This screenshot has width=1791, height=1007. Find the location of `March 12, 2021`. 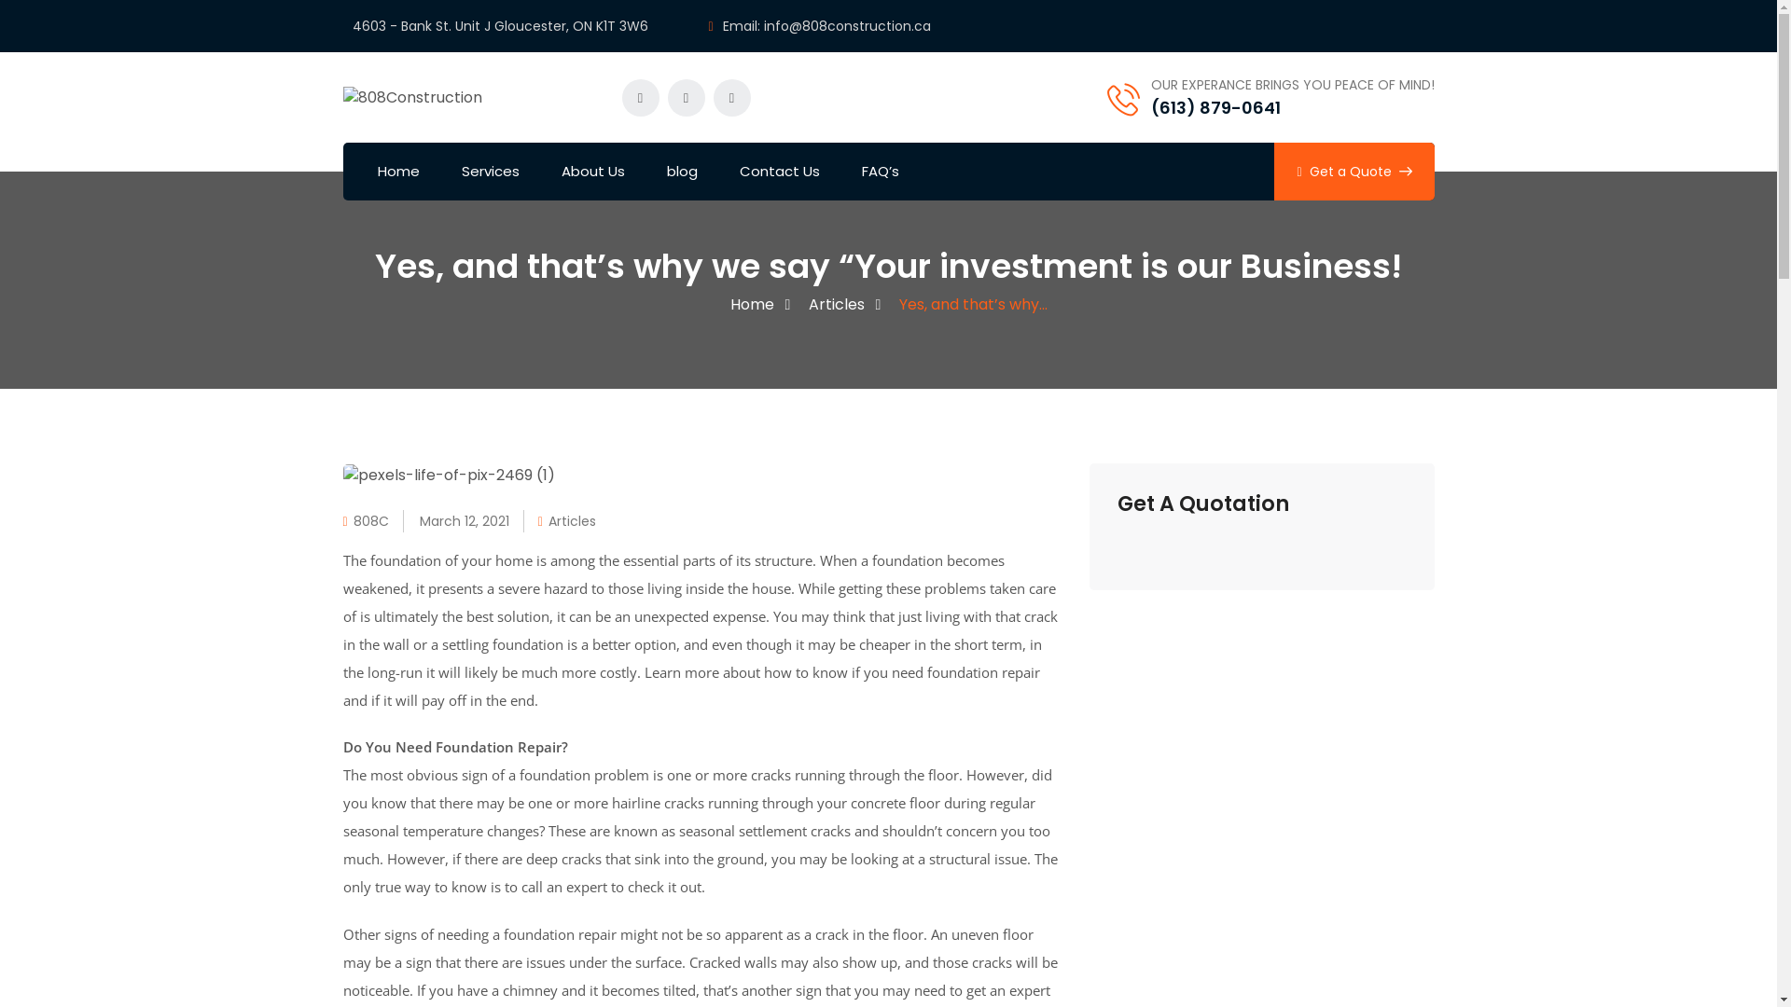

March 12, 2021 is located at coordinates (465, 521).